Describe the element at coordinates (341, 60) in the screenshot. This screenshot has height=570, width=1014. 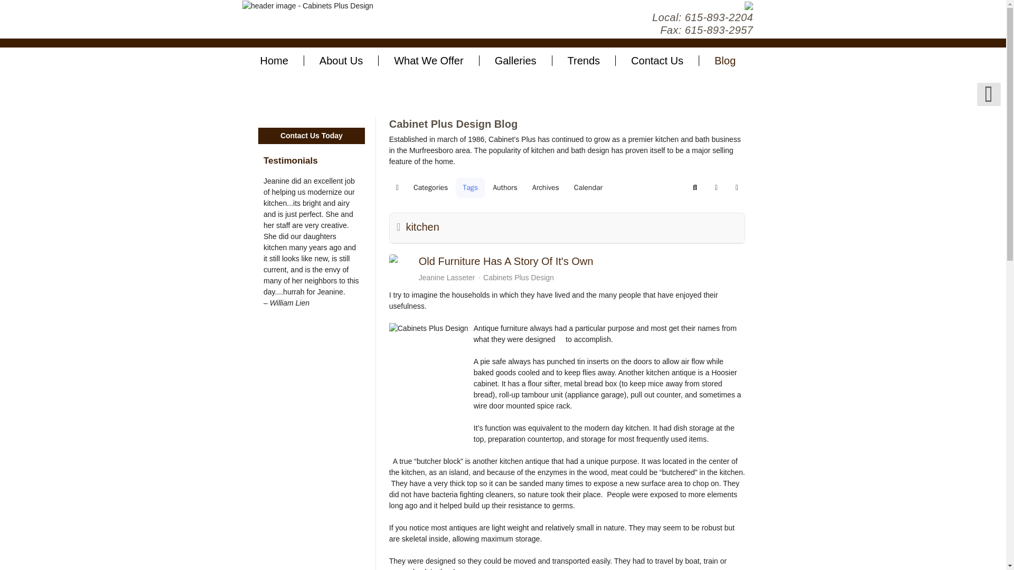
I see `About Us` at that location.